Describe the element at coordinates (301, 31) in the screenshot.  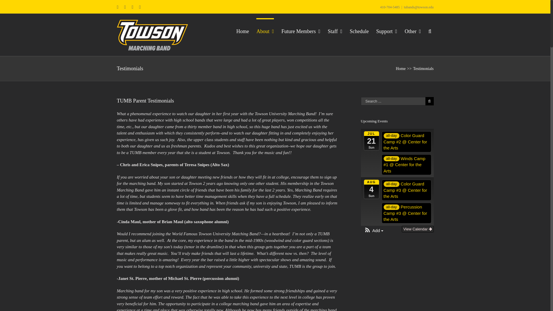
I see `Future Members` at that location.